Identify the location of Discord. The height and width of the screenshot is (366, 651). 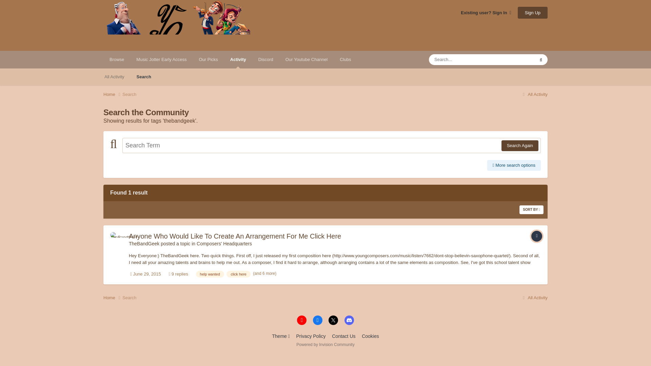
(266, 60).